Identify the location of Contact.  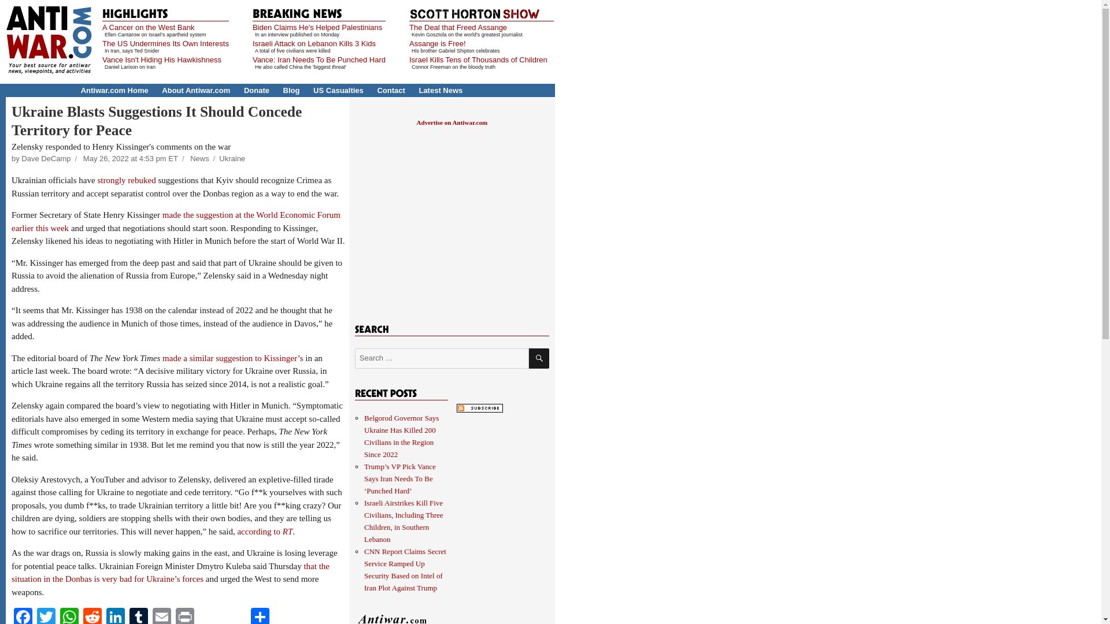
(391, 90).